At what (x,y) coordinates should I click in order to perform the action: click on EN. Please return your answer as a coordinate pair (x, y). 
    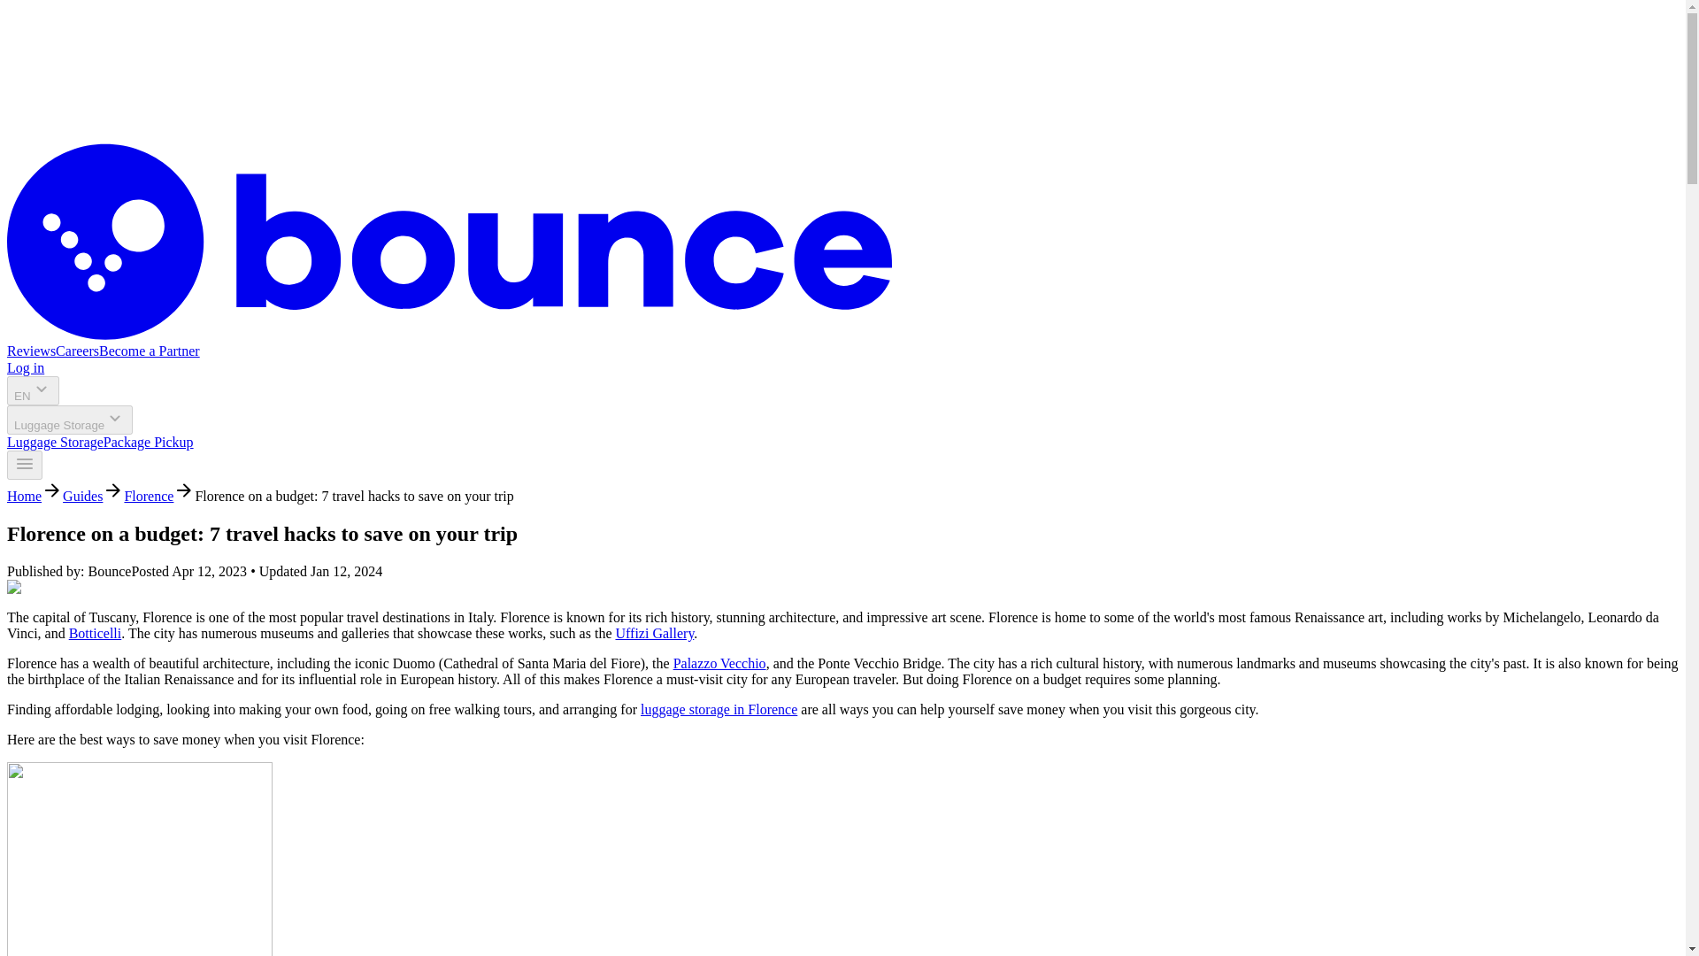
    Looking at the image, I should click on (33, 390).